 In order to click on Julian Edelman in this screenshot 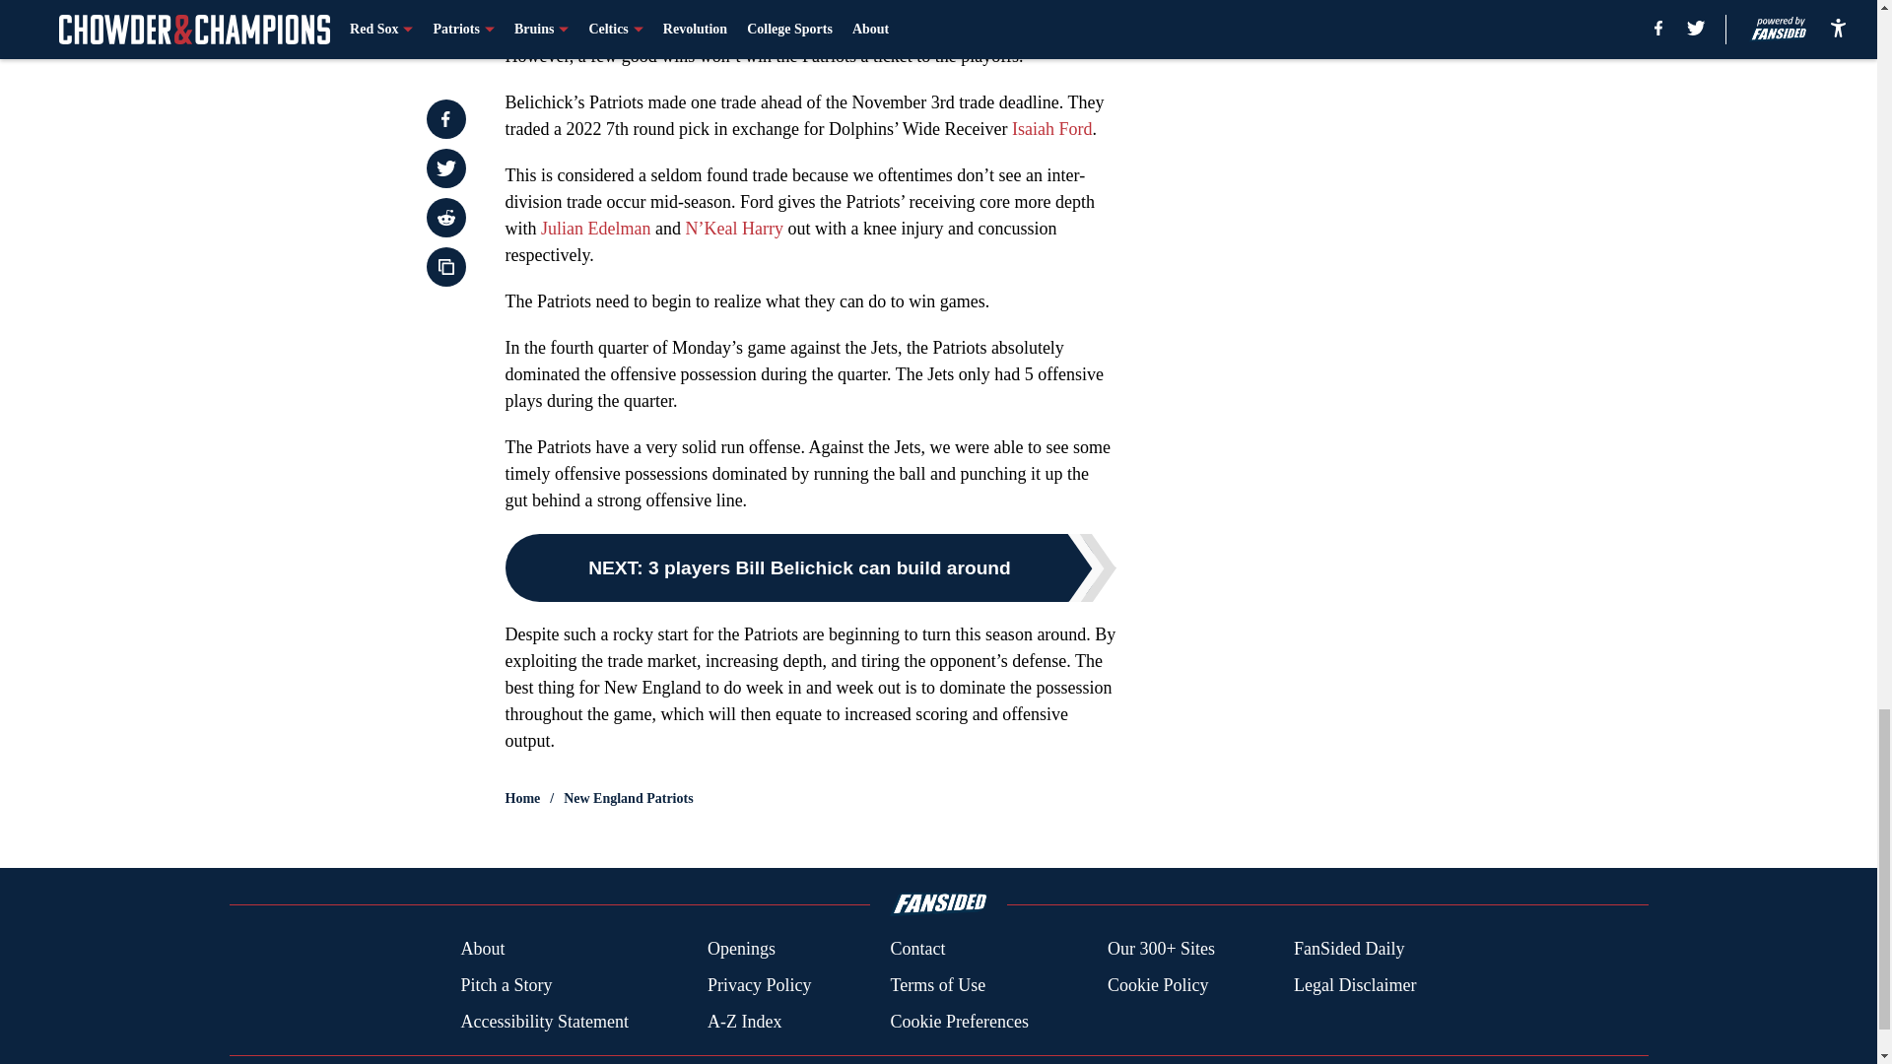, I will do `click(595, 229)`.